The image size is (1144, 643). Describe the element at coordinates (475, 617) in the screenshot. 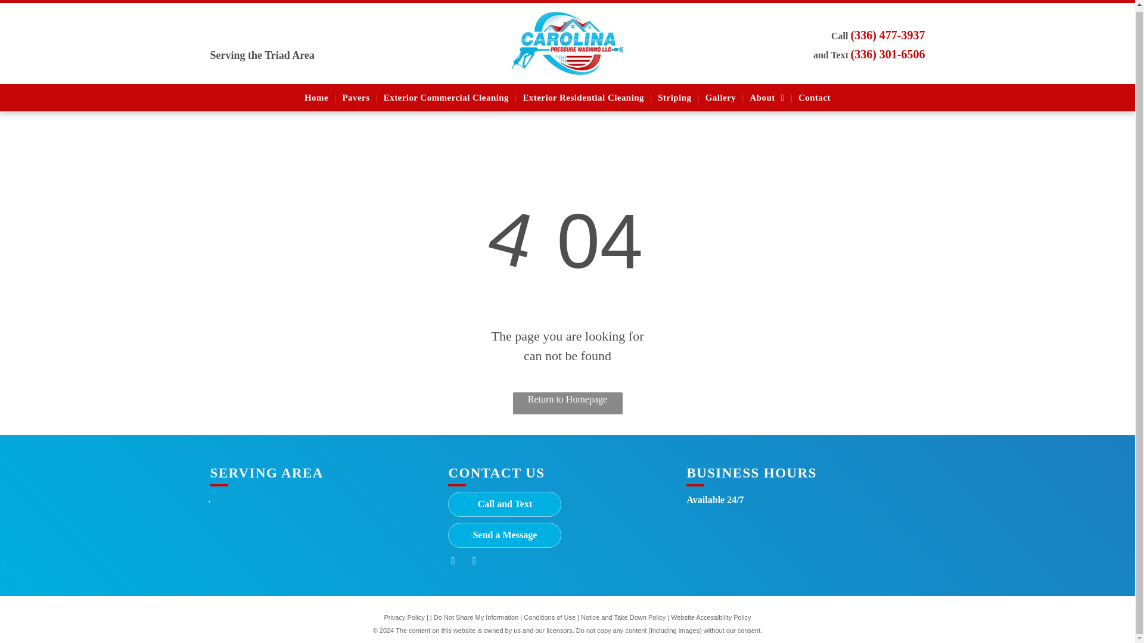

I see `Do Not Share My Information` at that location.